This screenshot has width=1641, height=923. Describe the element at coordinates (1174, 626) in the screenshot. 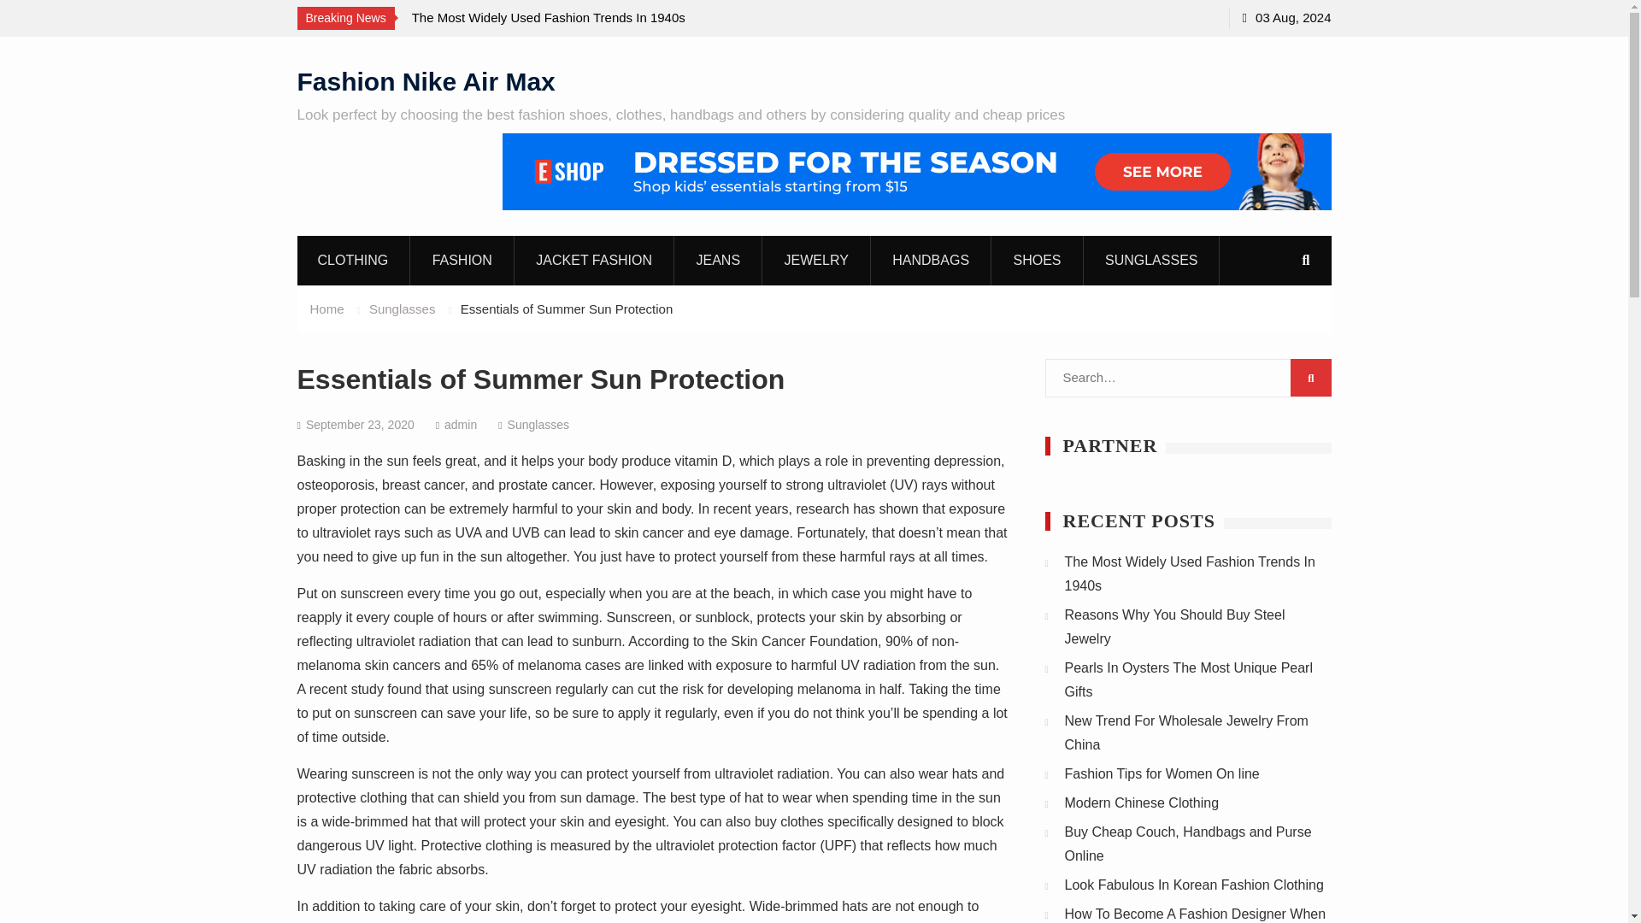

I see `Reasons Why You Should Buy Steel Jewelry` at that location.